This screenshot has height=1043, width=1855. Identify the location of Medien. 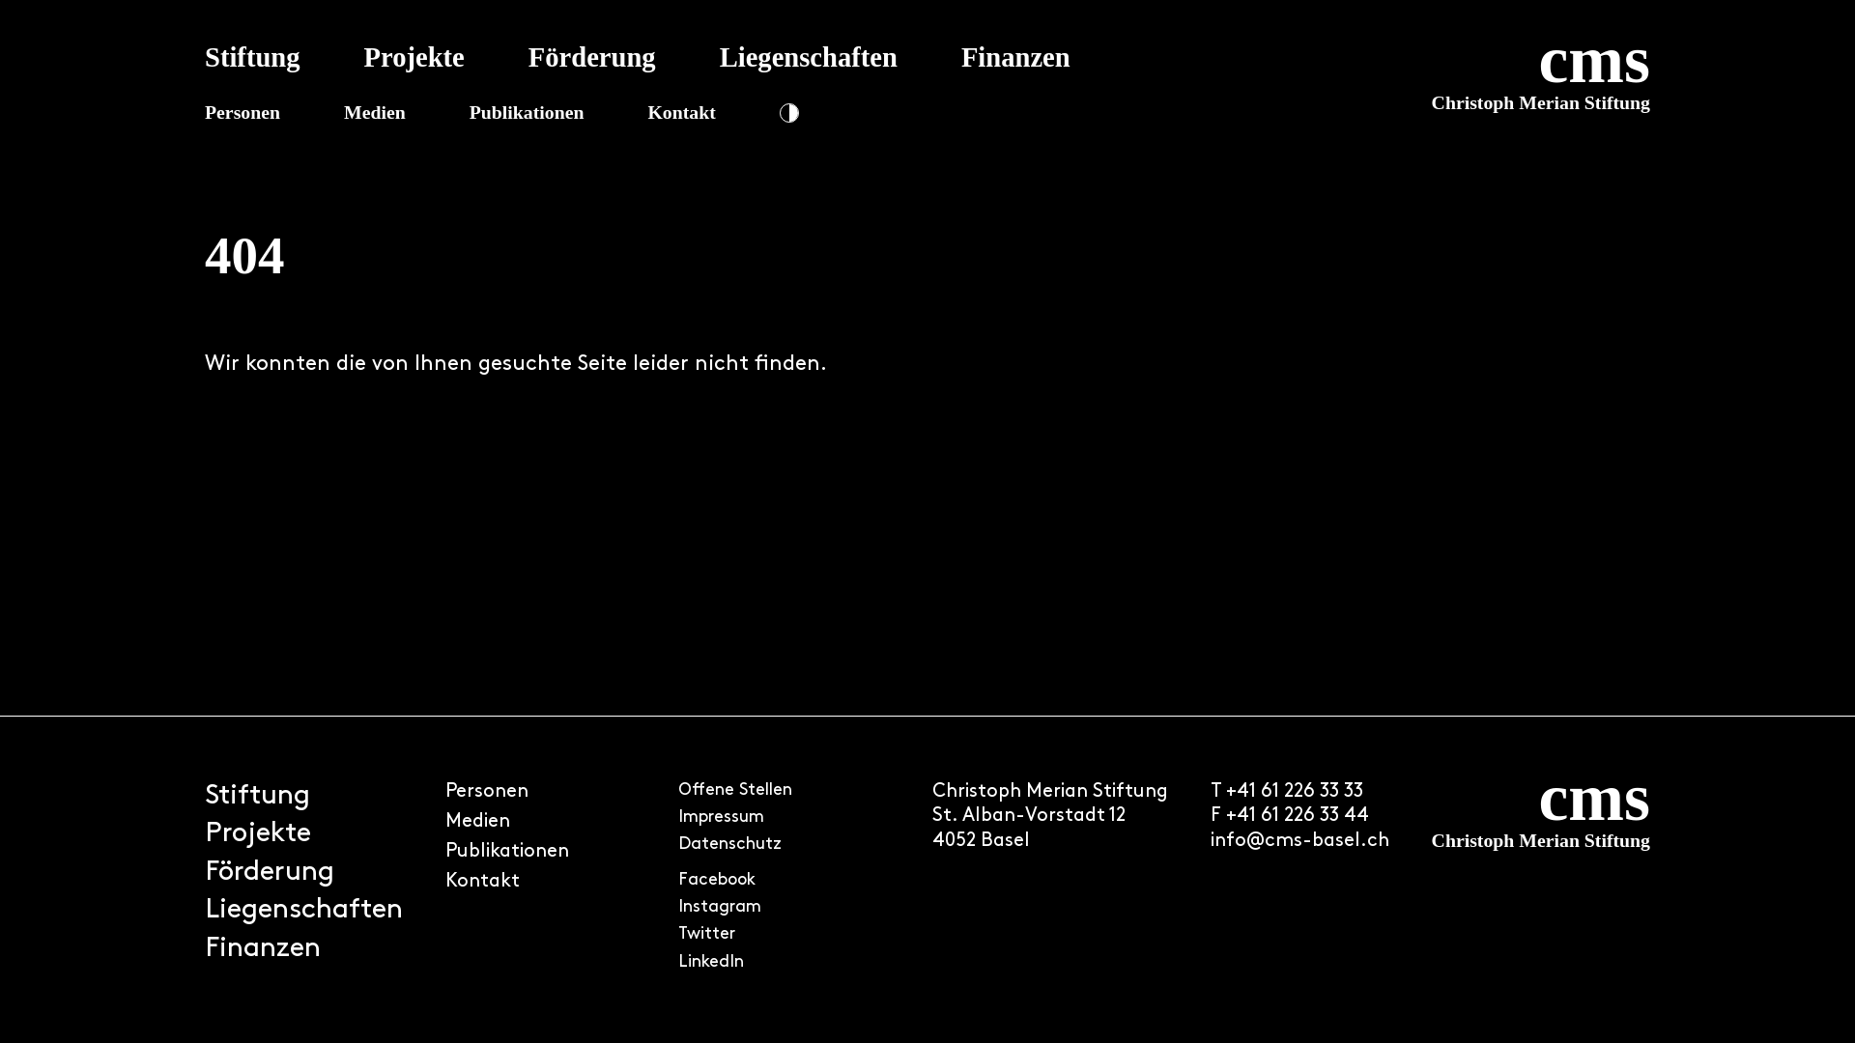
(477, 823).